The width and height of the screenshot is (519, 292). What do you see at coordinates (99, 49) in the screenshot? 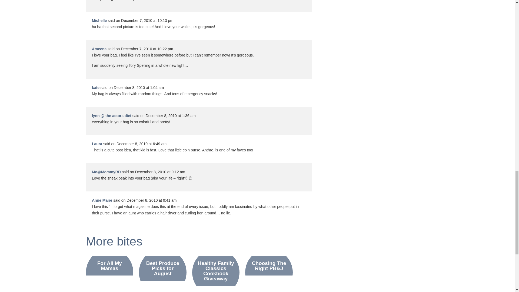
I see `Ameena` at bounding box center [99, 49].